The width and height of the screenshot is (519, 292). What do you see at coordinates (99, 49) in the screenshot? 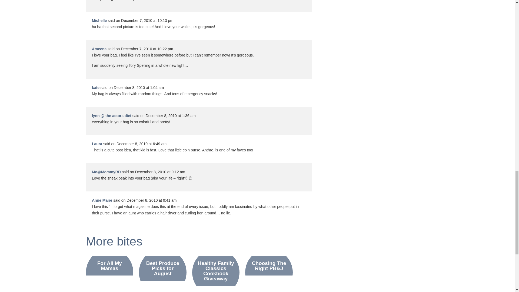
I see `Ameena` at bounding box center [99, 49].